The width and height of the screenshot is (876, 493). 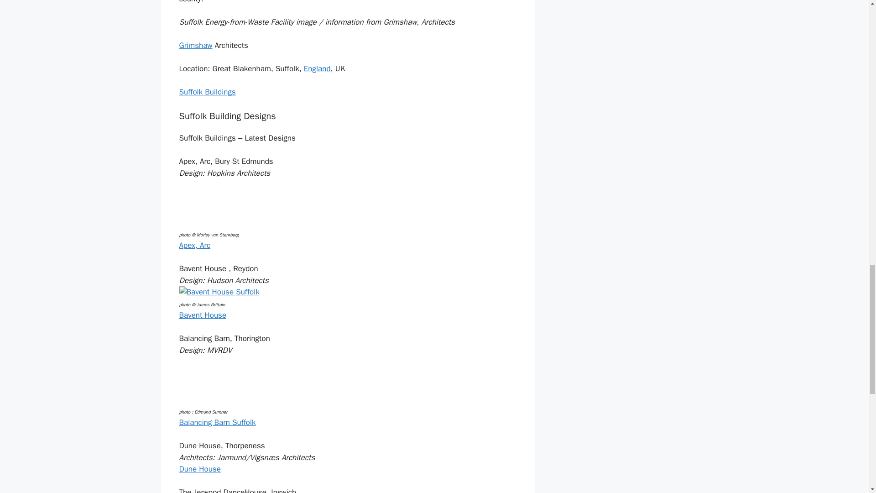 What do you see at coordinates (207, 92) in the screenshot?
I see `Suffolk Buildings` at bounding box center [207, 92].